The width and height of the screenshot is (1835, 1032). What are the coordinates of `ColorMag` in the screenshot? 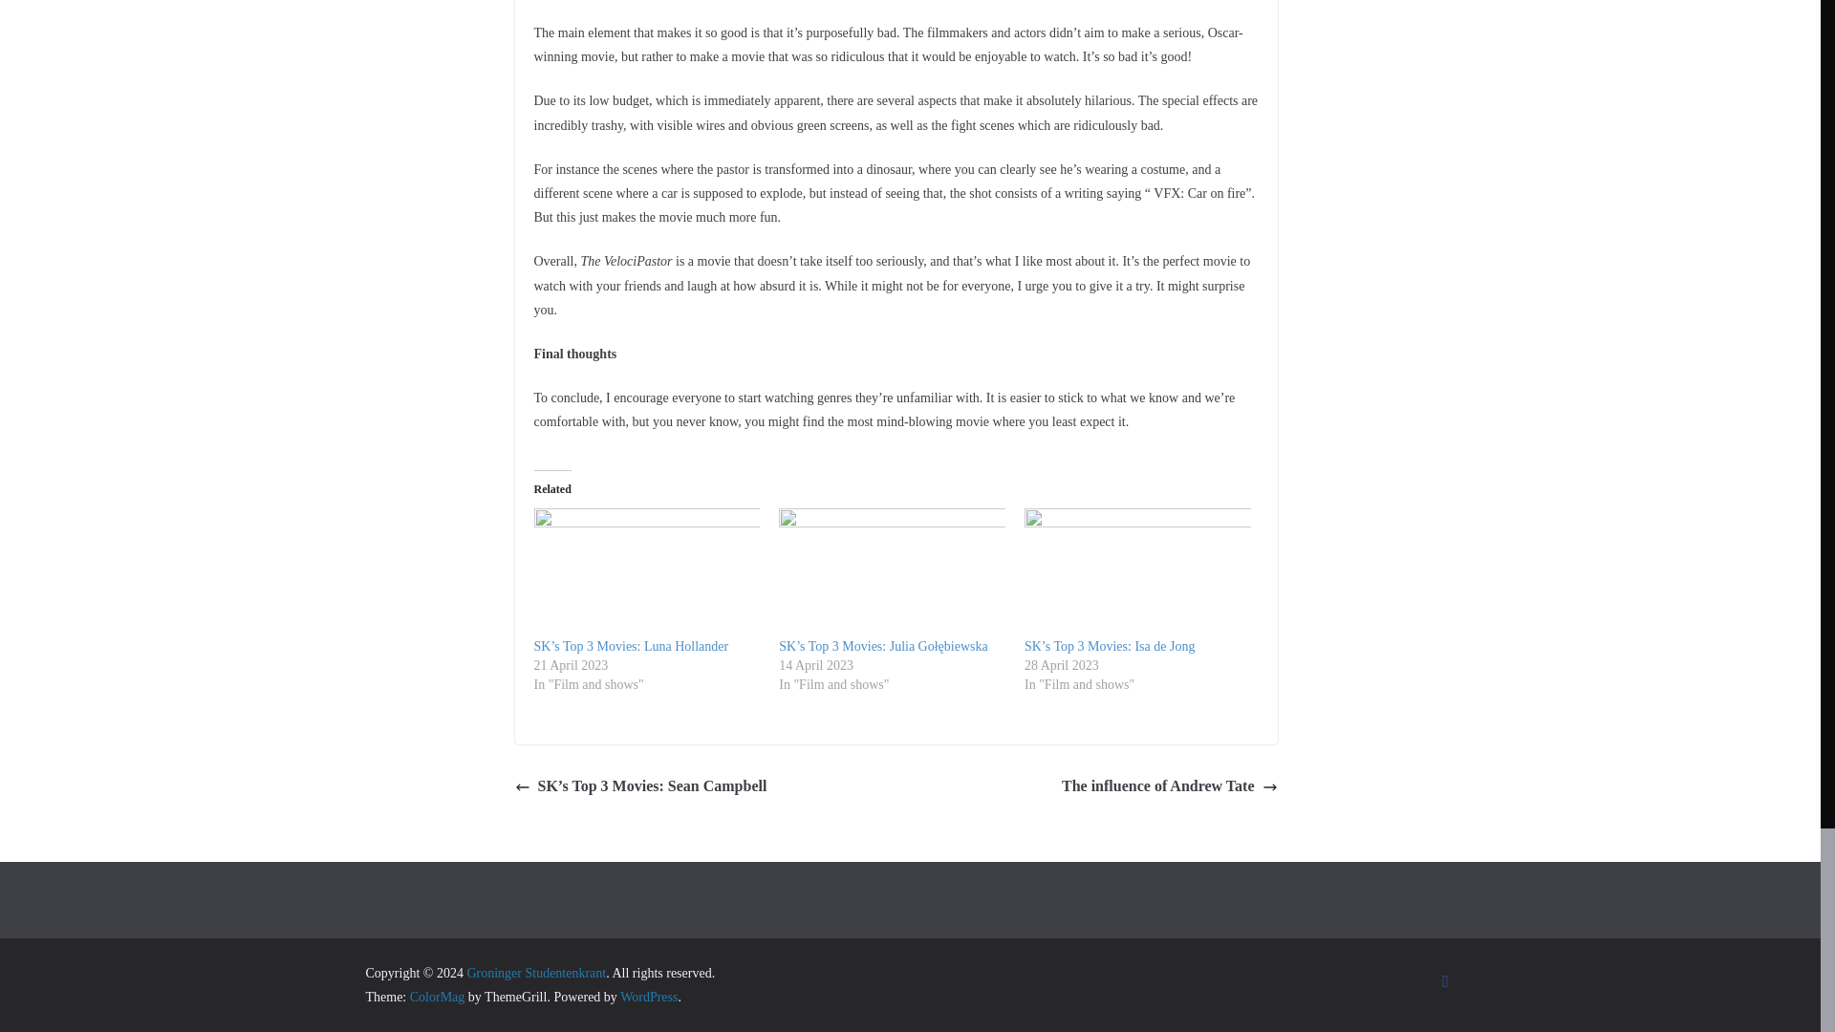 It's located at (438, 996).